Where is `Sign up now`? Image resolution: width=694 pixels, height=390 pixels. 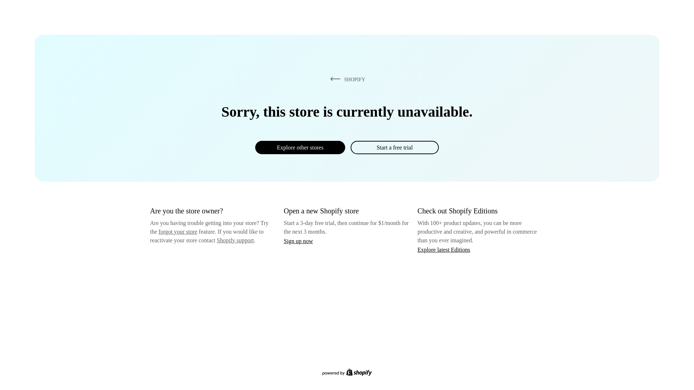
Sign up now is located at coordinates (298, 241).